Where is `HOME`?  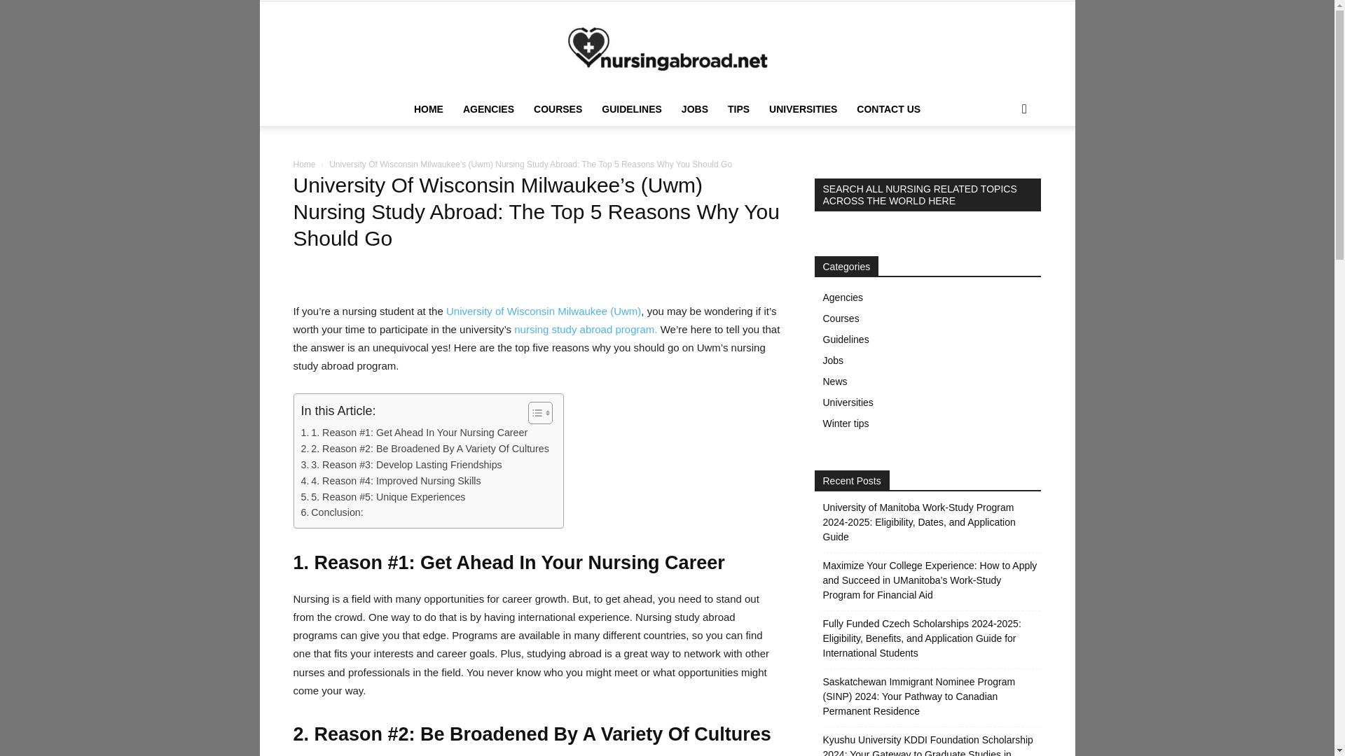
HOME is located at coordinates (429, 109).